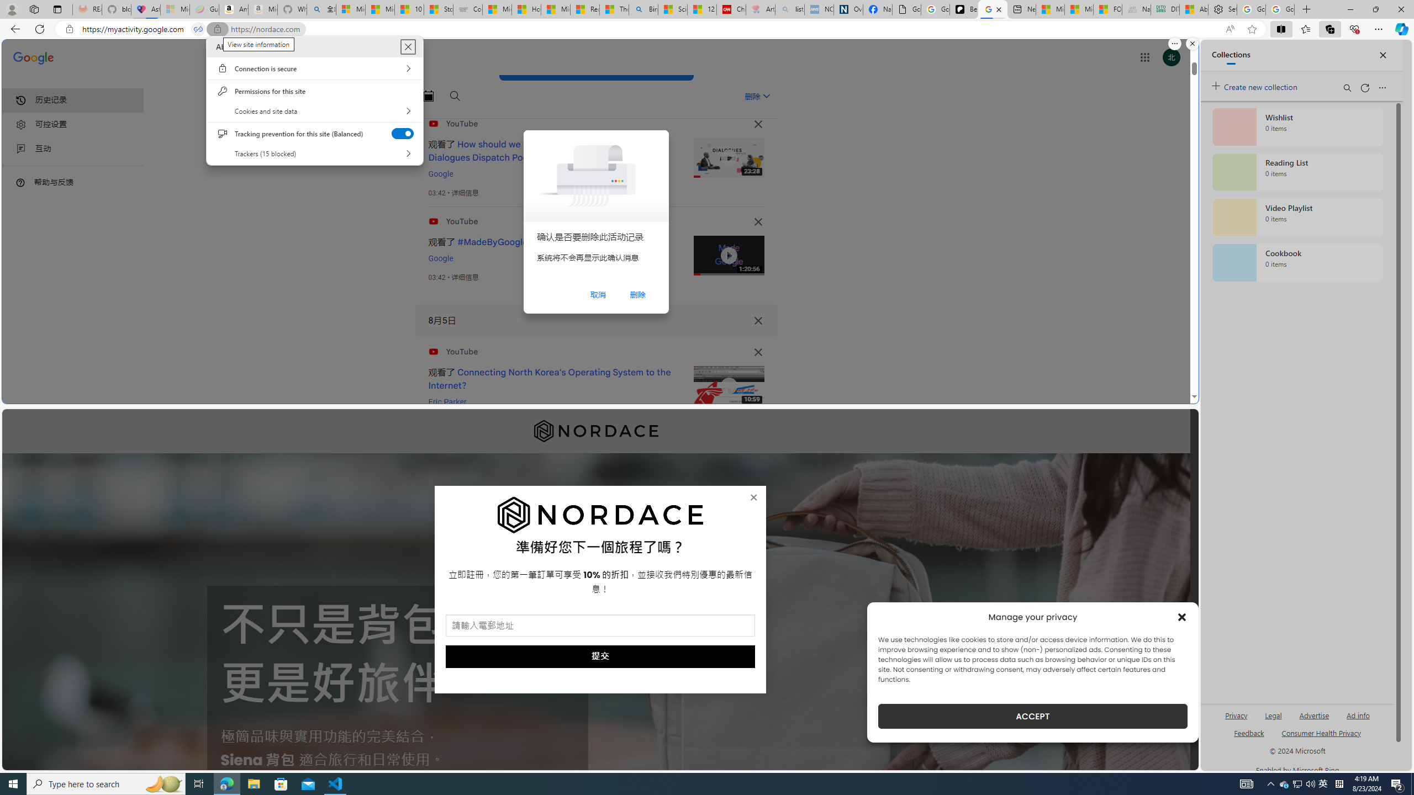 This screenshot has height=795, width=1414. I want to click on Running applications, so click(680, 784).